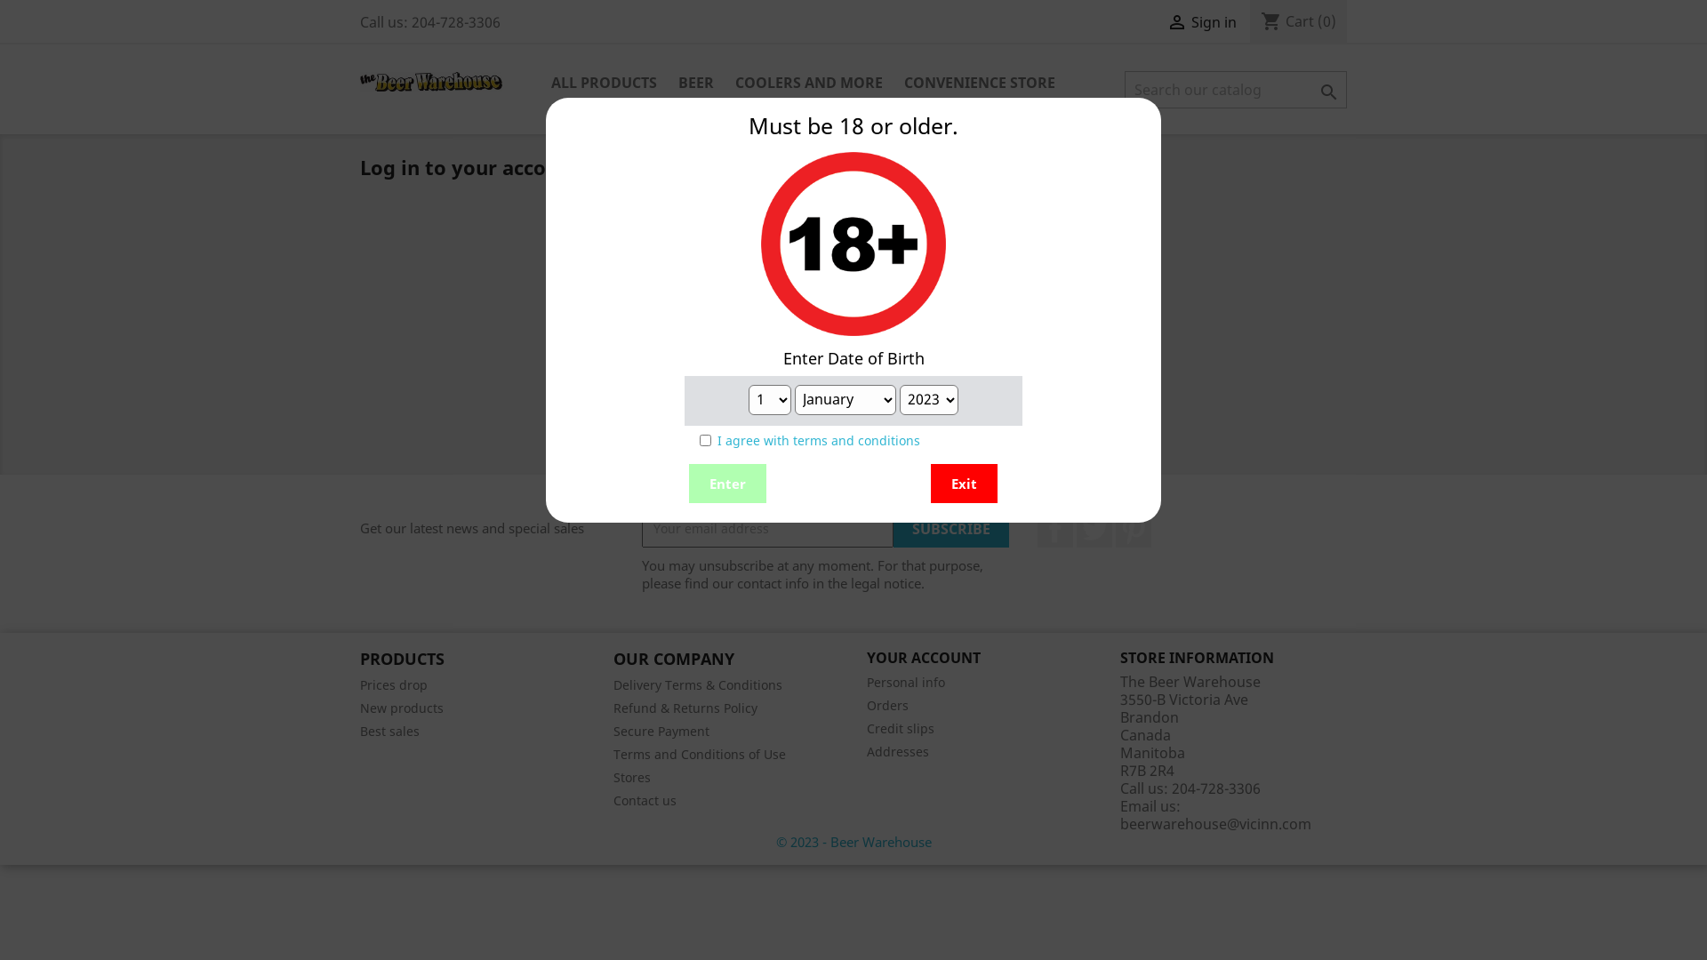 This screenshot has height=960, width=1707. What do you see at coordinates (924, 658) in the screenshot?
I see `YOUR ACCOUNT` at bounding box center [924, 658].